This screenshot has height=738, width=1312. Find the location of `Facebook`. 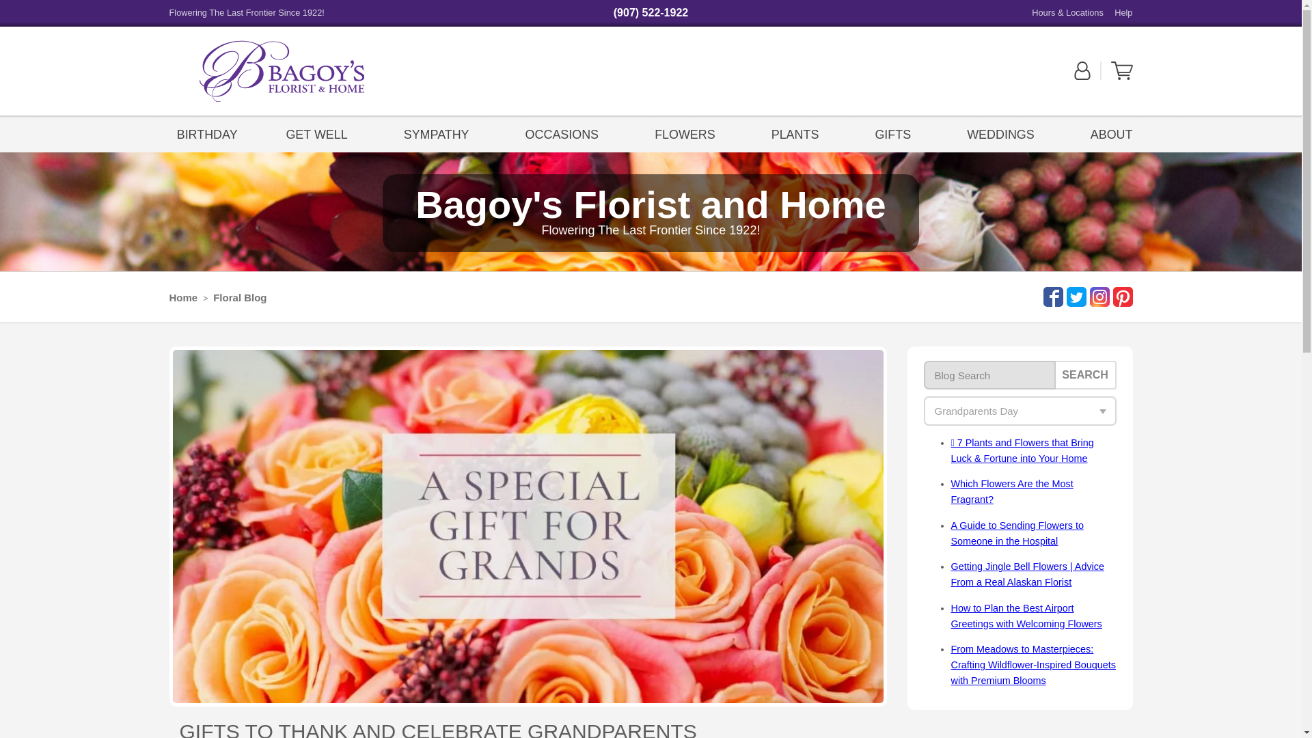

Facebook is located at coordinates (1051, 297).